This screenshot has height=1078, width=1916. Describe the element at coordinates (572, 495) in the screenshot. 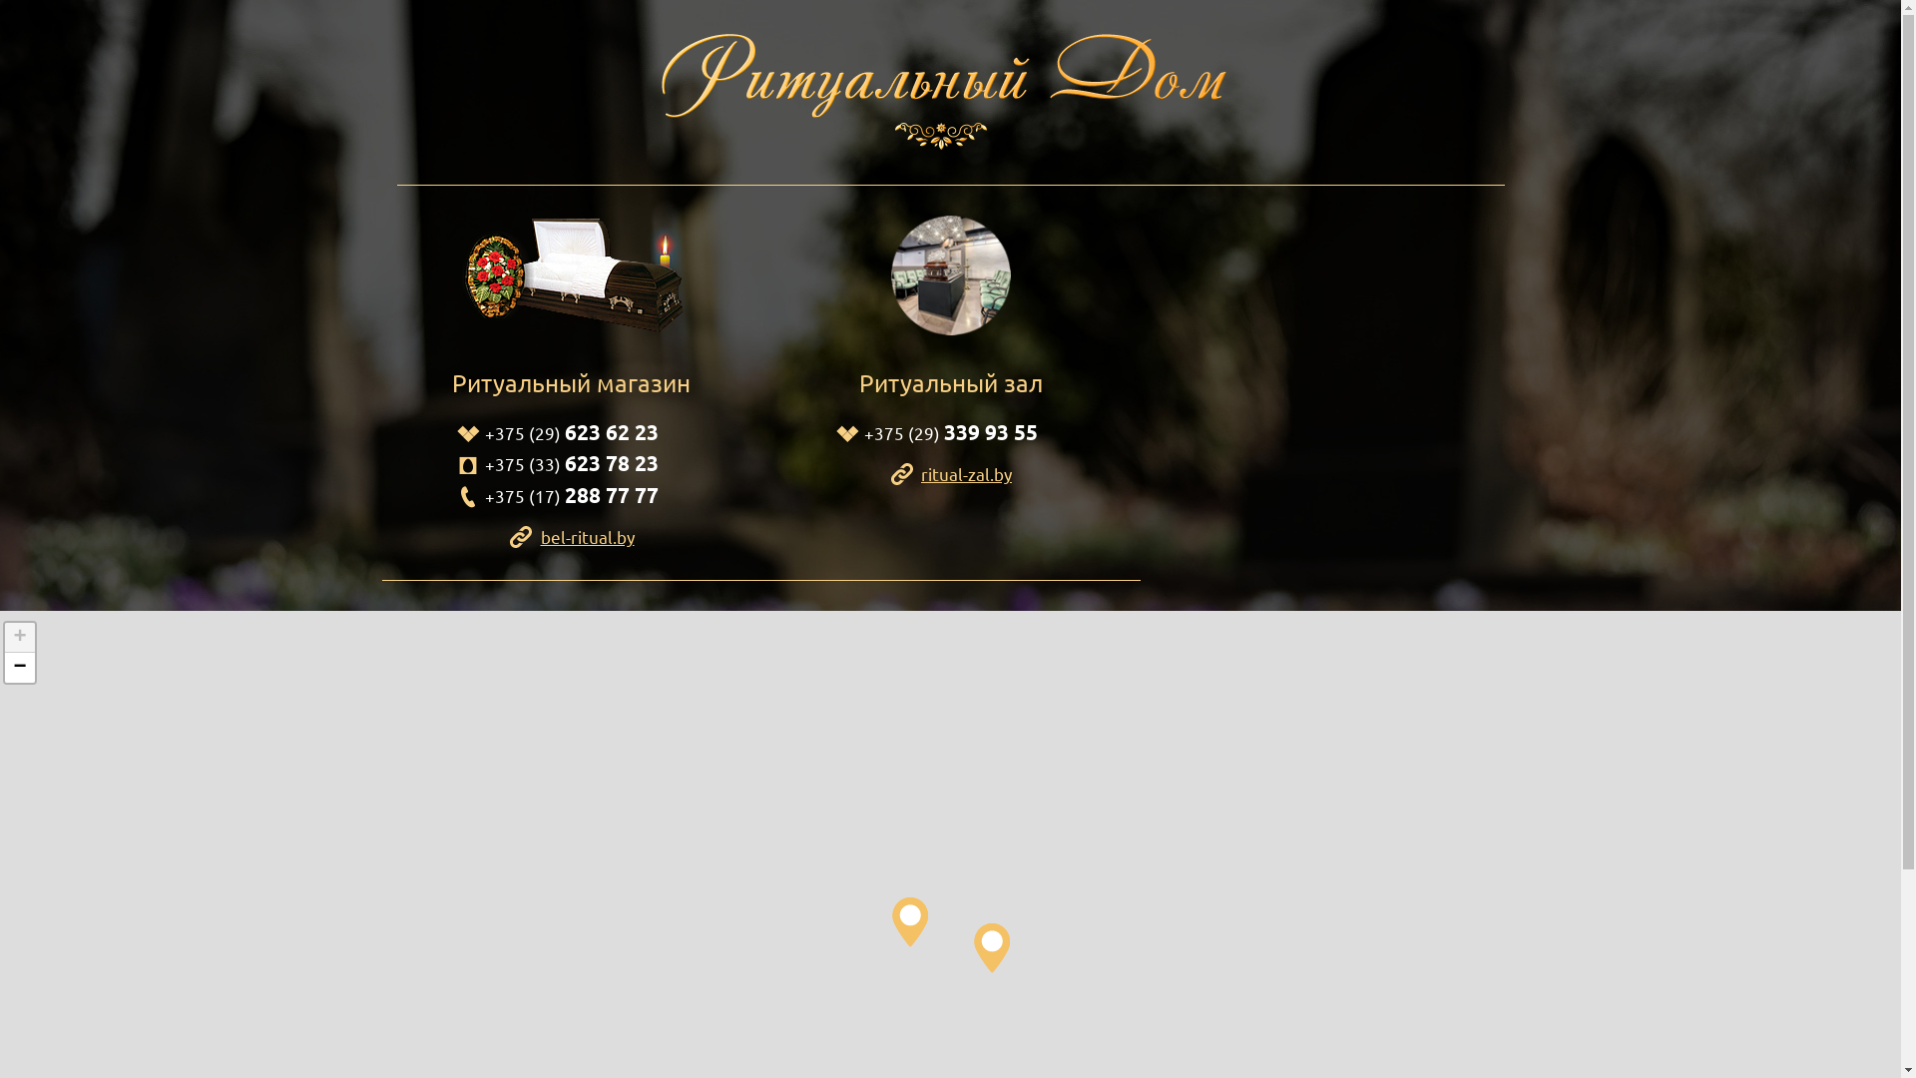

I see `+375 (17) 288 77 77` at that location.